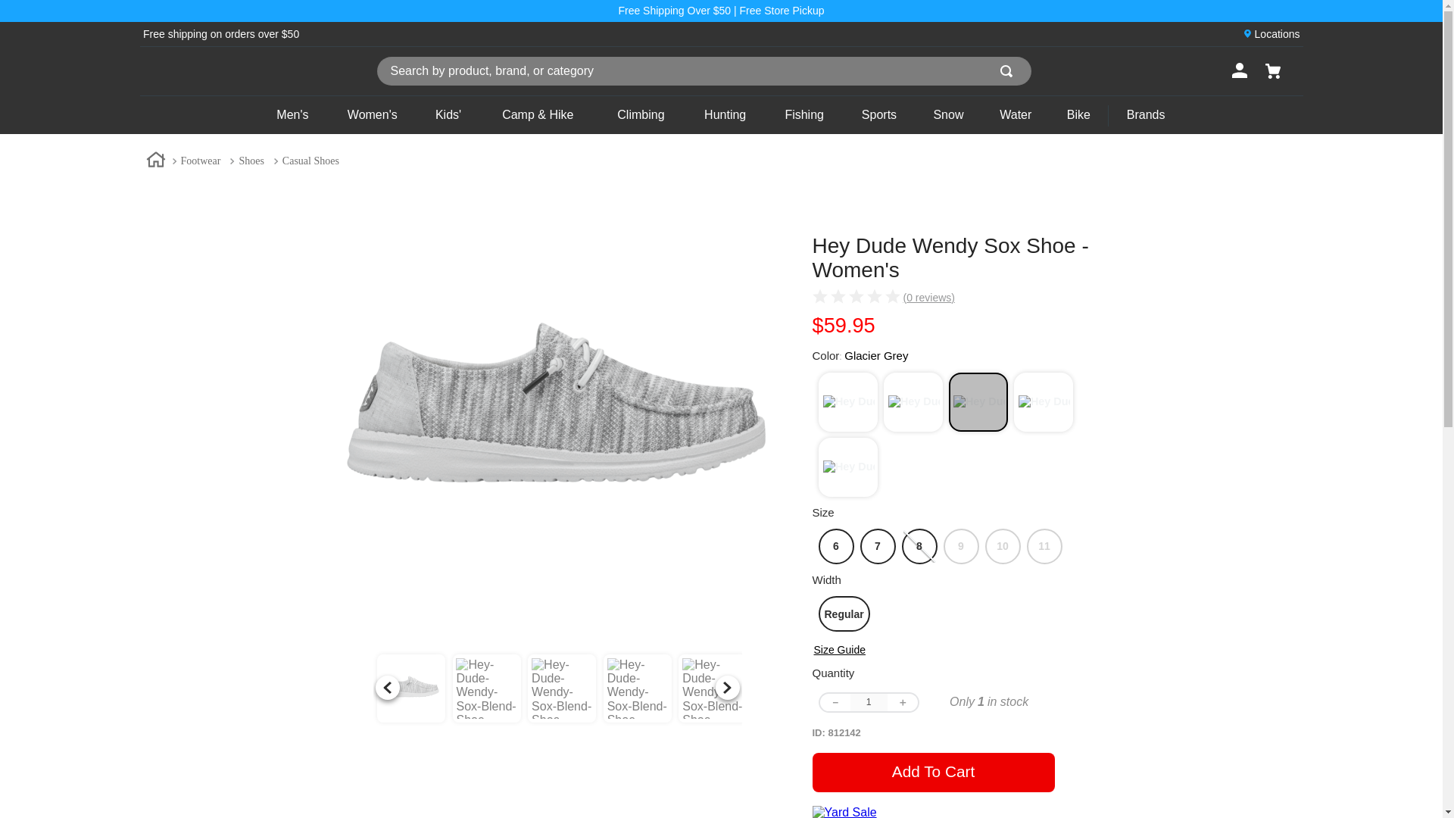 The height and width of the screenshot is (818, 1454). Describe the element at coordinates (200, 161) in the screenshot. I see `Footwear` at that location.